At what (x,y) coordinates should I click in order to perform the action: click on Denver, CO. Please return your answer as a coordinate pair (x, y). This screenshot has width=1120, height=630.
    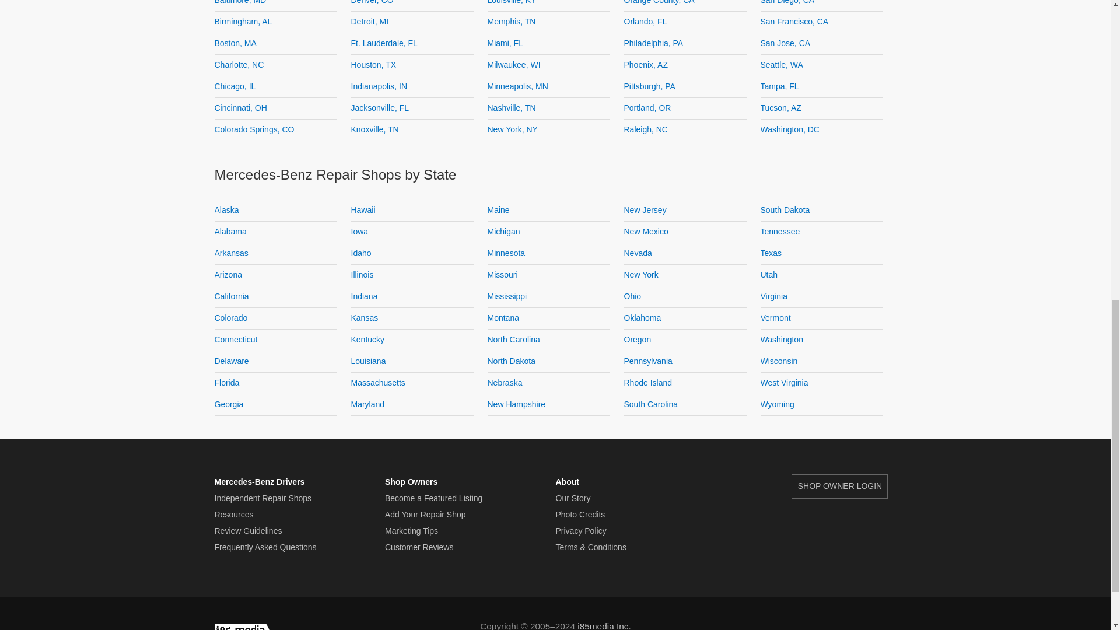
    Looking at the image, I should click on (372, 2).